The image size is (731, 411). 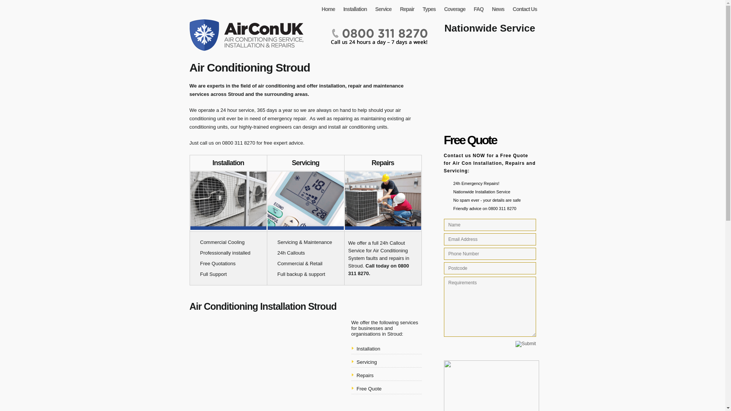 What do you see at coordinates (407, 9) in the screenshot?
I see `Repair` at bounding box center [407, 9].